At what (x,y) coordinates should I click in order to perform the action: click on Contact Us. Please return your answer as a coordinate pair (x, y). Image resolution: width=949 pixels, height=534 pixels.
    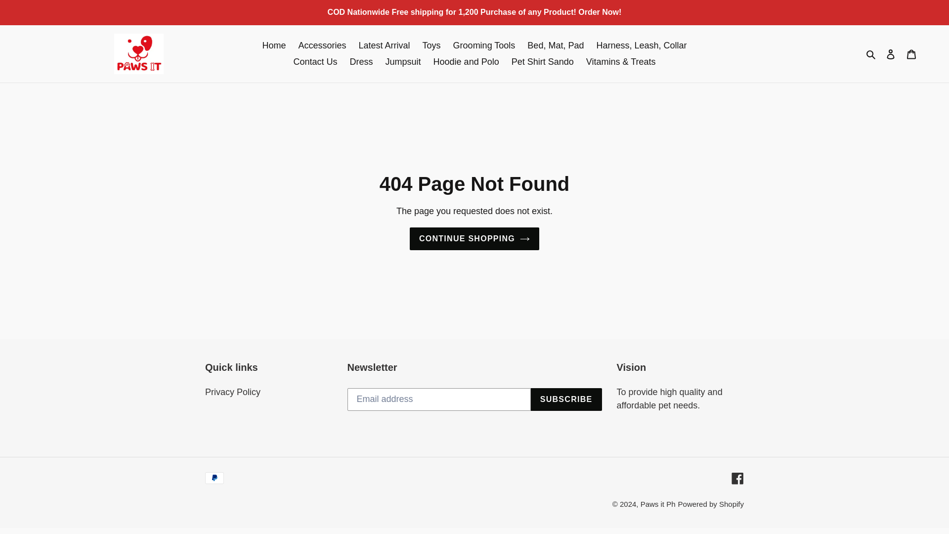
    Looking at the image, I should click on (315, 62).